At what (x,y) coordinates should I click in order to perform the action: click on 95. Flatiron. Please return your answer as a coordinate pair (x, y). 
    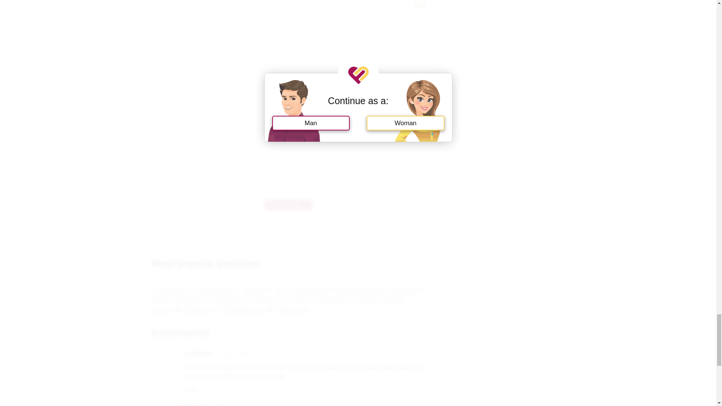
    Looking at the image, I should click on (288, 205).